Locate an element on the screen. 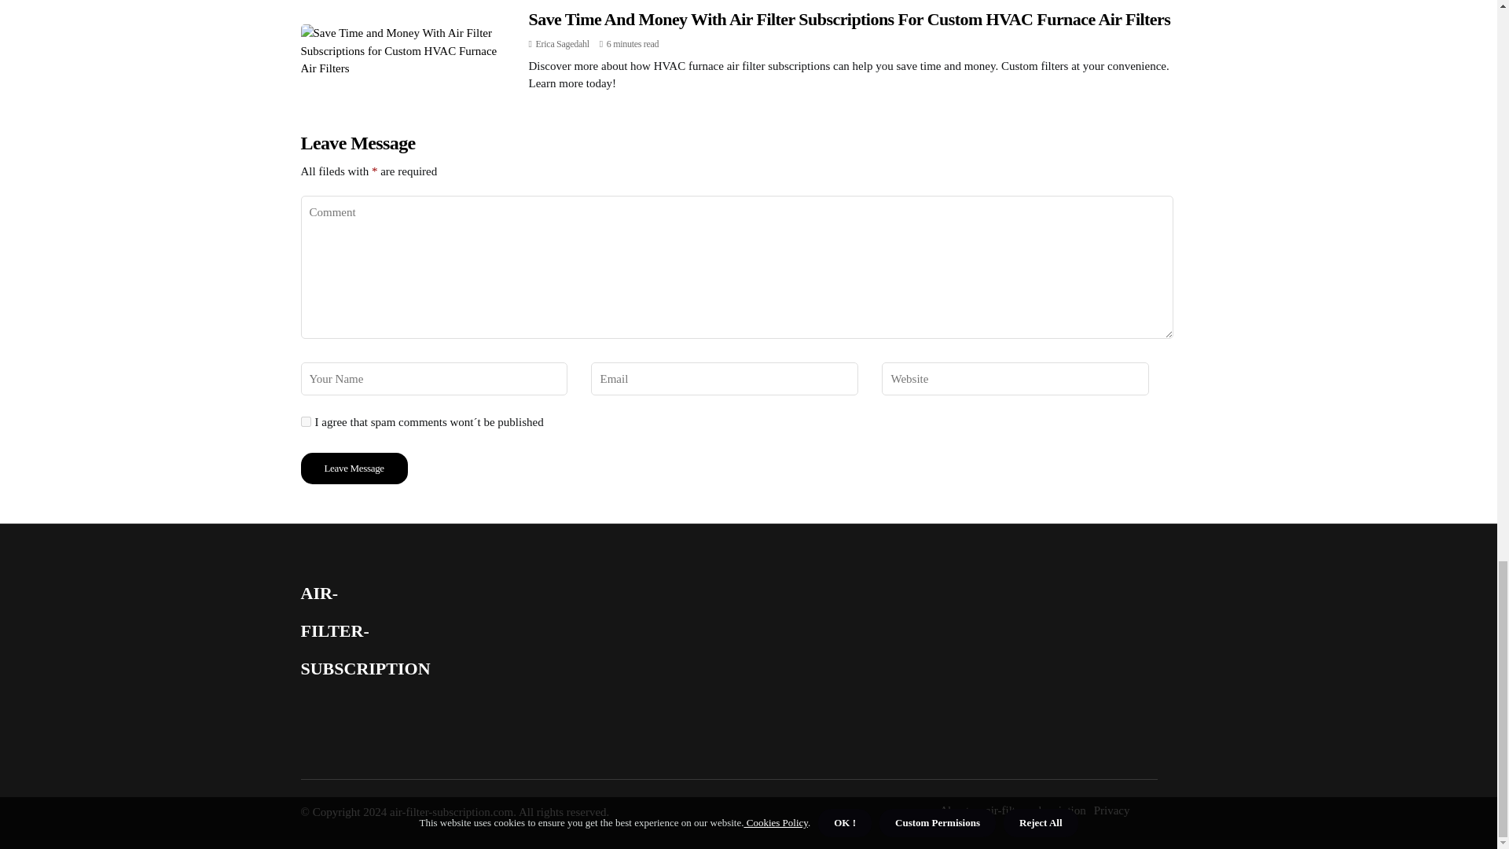  Leave Message is located at coordinates (354, 468).